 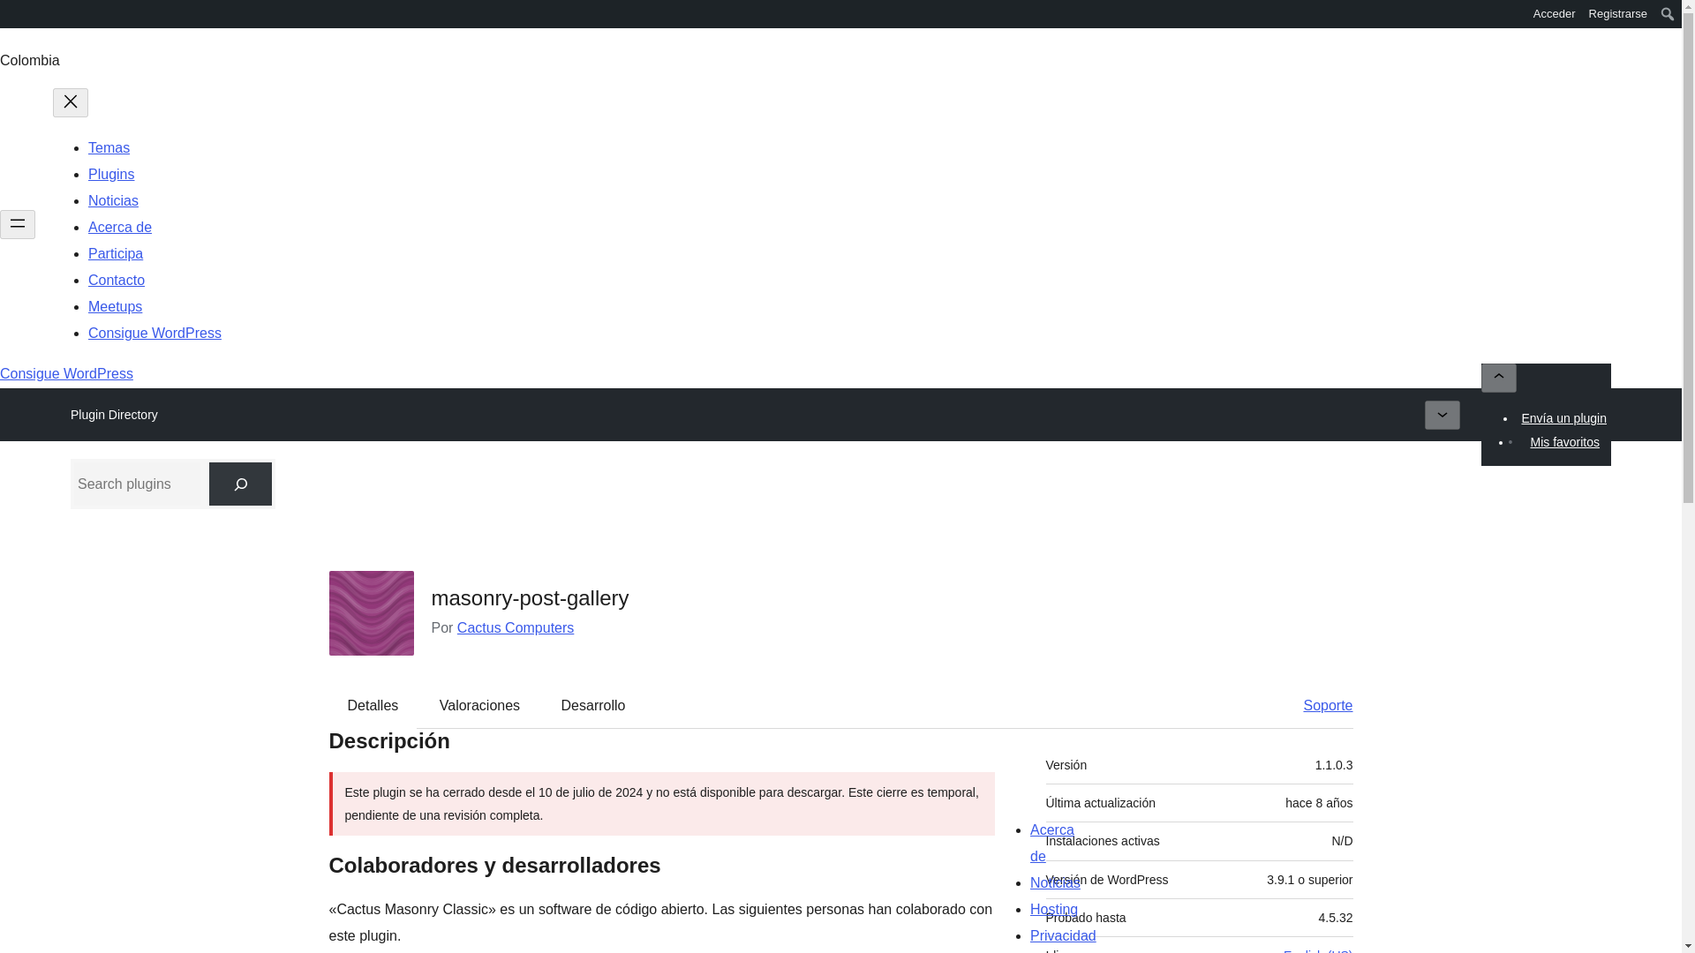 What do you see at coordinates (116, 280) in the screenshot?
I see `Contacto` at bounding box center [116, 280].